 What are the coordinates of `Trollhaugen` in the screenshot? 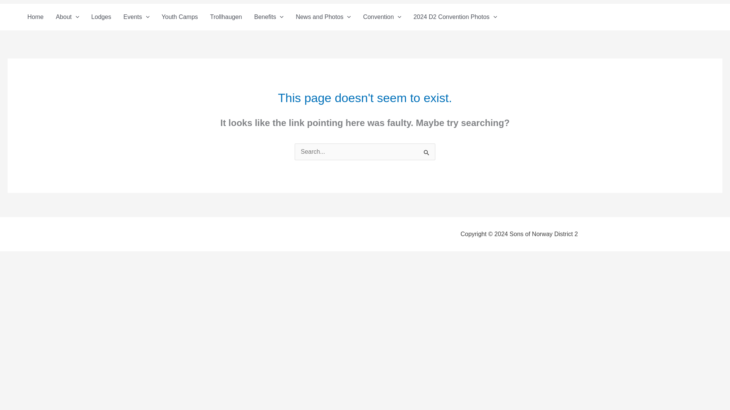 It's located at (226, 17).